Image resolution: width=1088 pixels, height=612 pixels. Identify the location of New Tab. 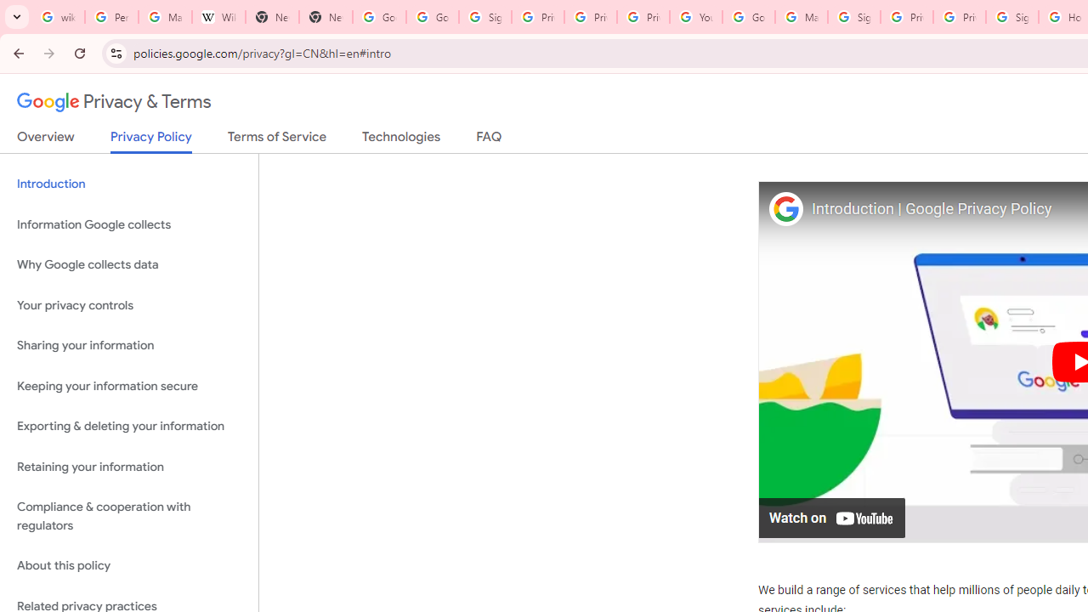
(326, 17).